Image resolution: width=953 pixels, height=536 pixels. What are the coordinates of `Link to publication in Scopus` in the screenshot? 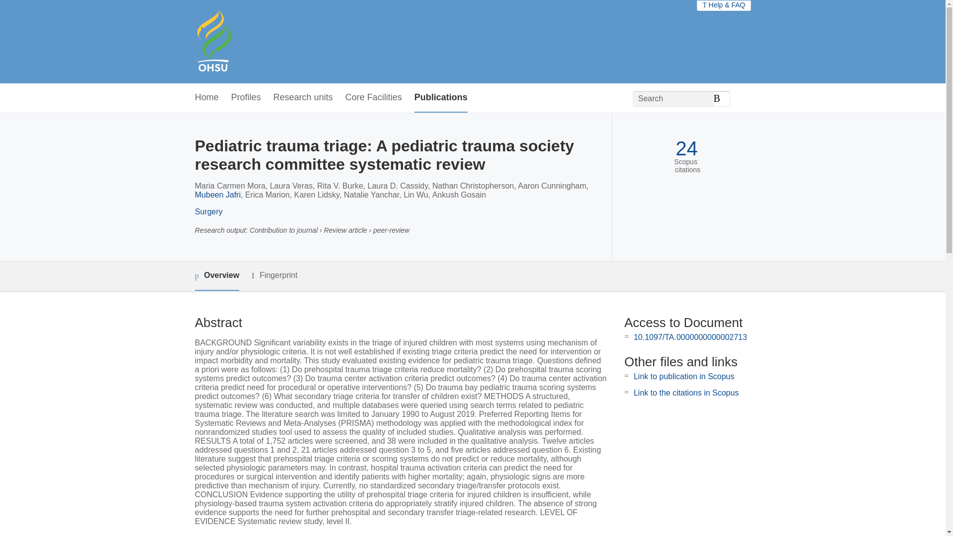 It's located at (684, 376).